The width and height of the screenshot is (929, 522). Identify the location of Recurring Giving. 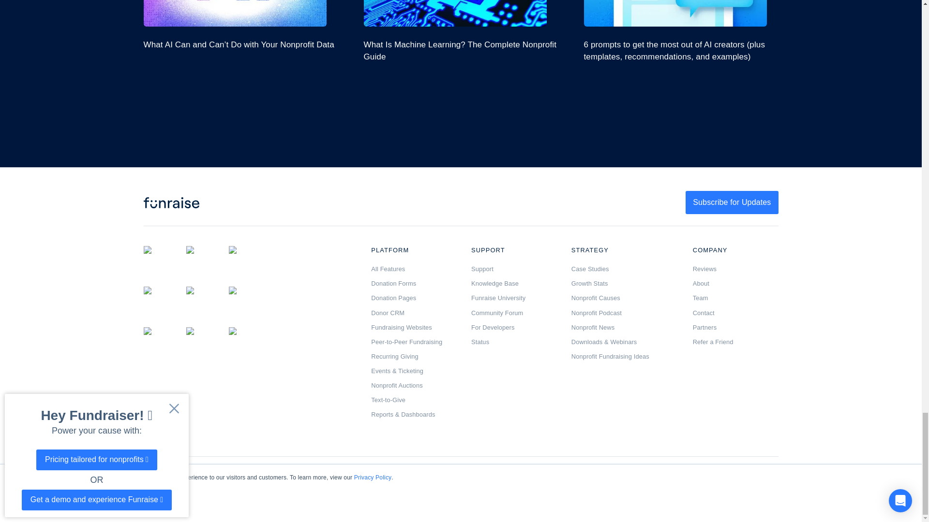
(414, 357).